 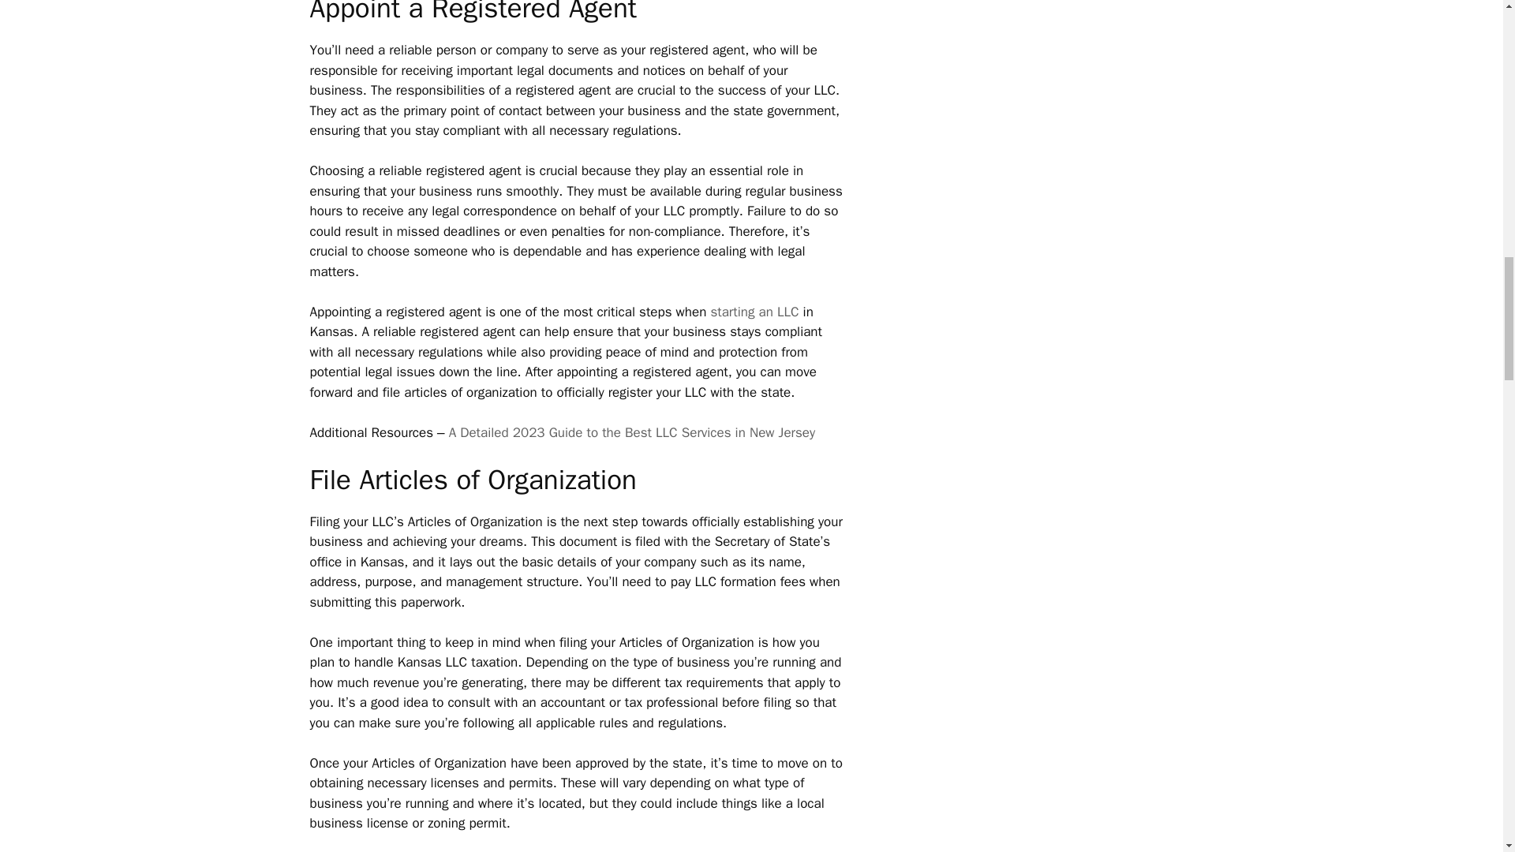 I want to click on starting an LLC, so click(x=754, y=312).